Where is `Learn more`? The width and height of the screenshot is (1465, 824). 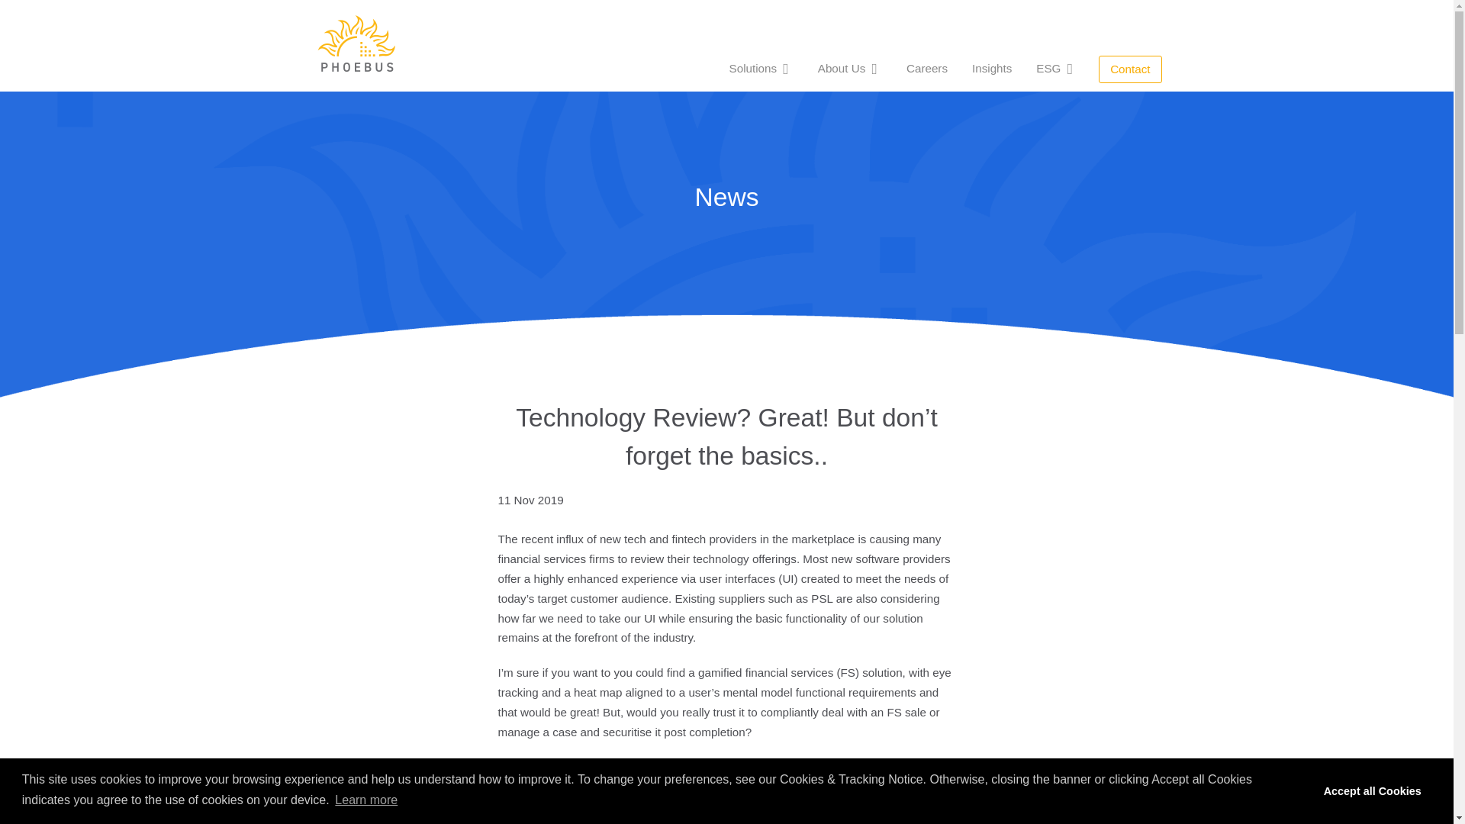 Learn more is located at coordinates (366, 800).